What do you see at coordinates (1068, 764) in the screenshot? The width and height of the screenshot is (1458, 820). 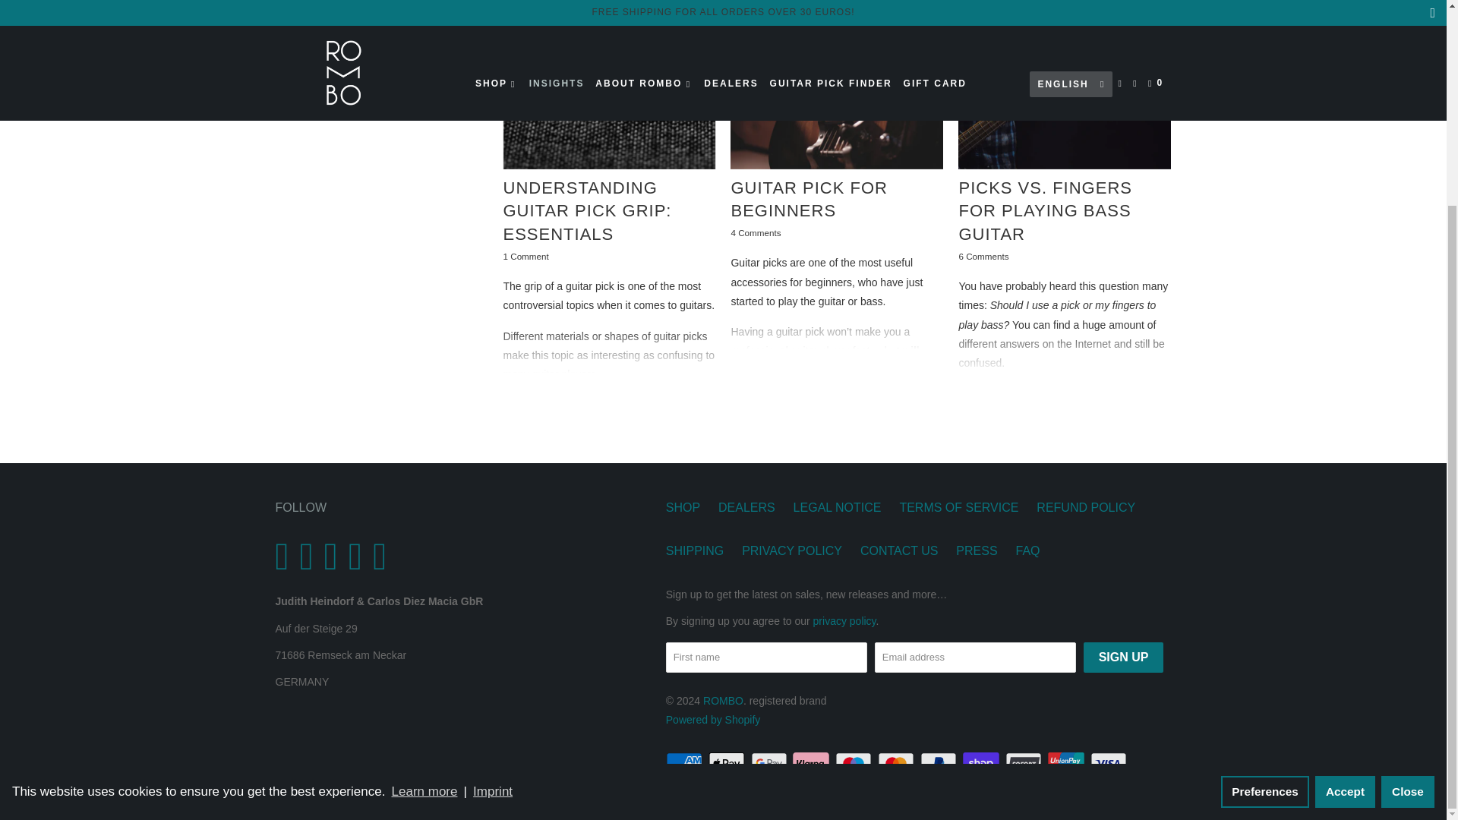 I see `Union Pay` at bounding box center [1068, 764].